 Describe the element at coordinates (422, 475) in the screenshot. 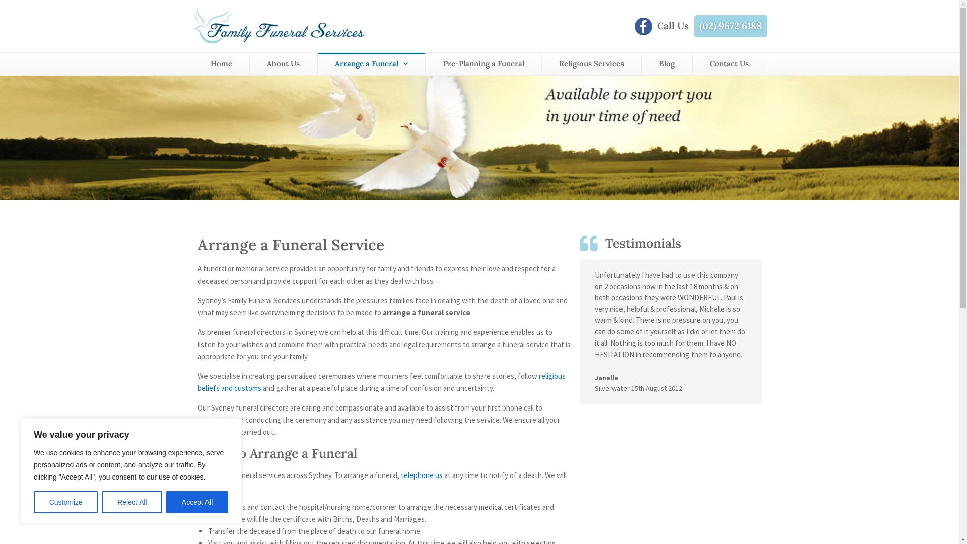

I see `telephone us` at that location.